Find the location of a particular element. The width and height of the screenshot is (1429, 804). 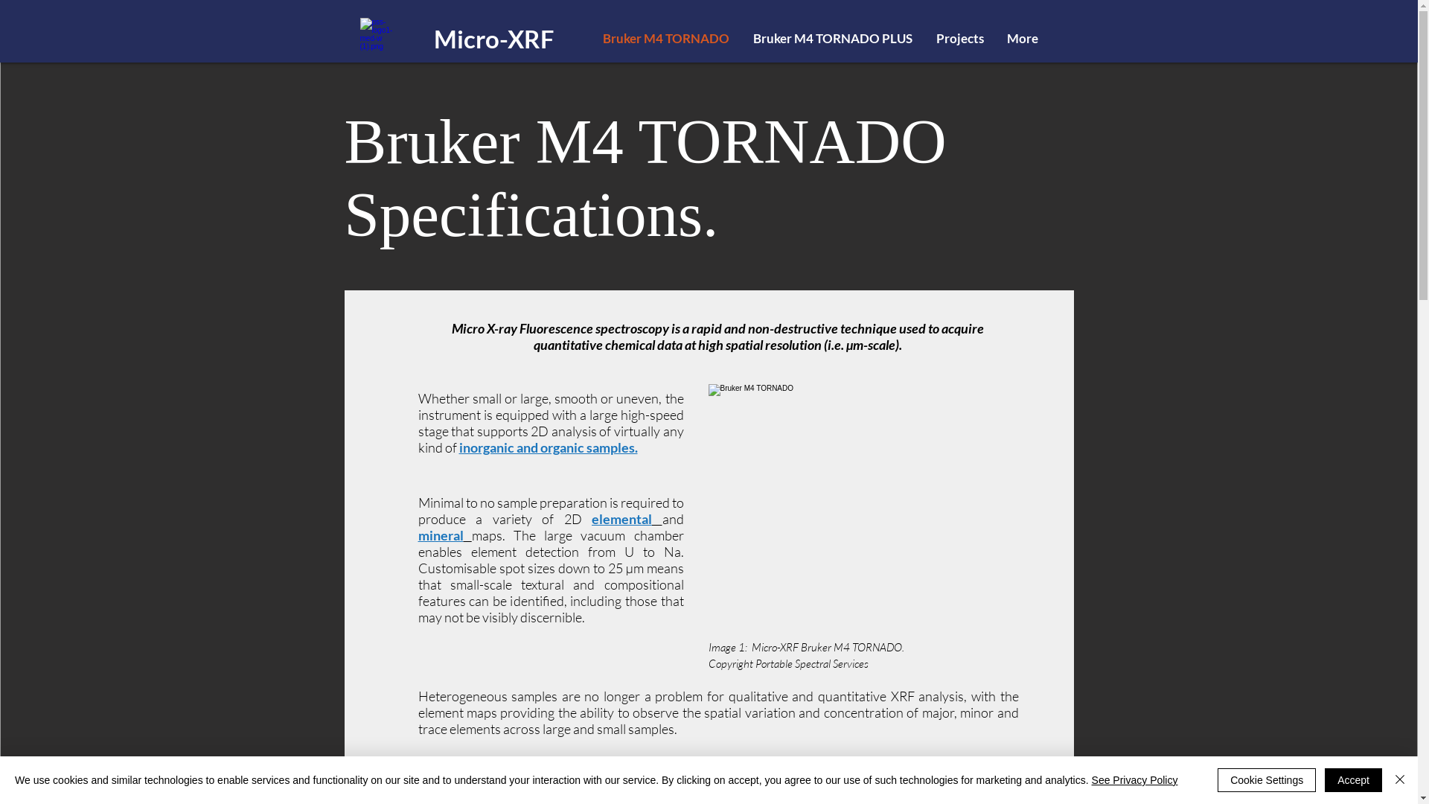

Bruker M4 TORNADO is located at coordinates (862, 503).